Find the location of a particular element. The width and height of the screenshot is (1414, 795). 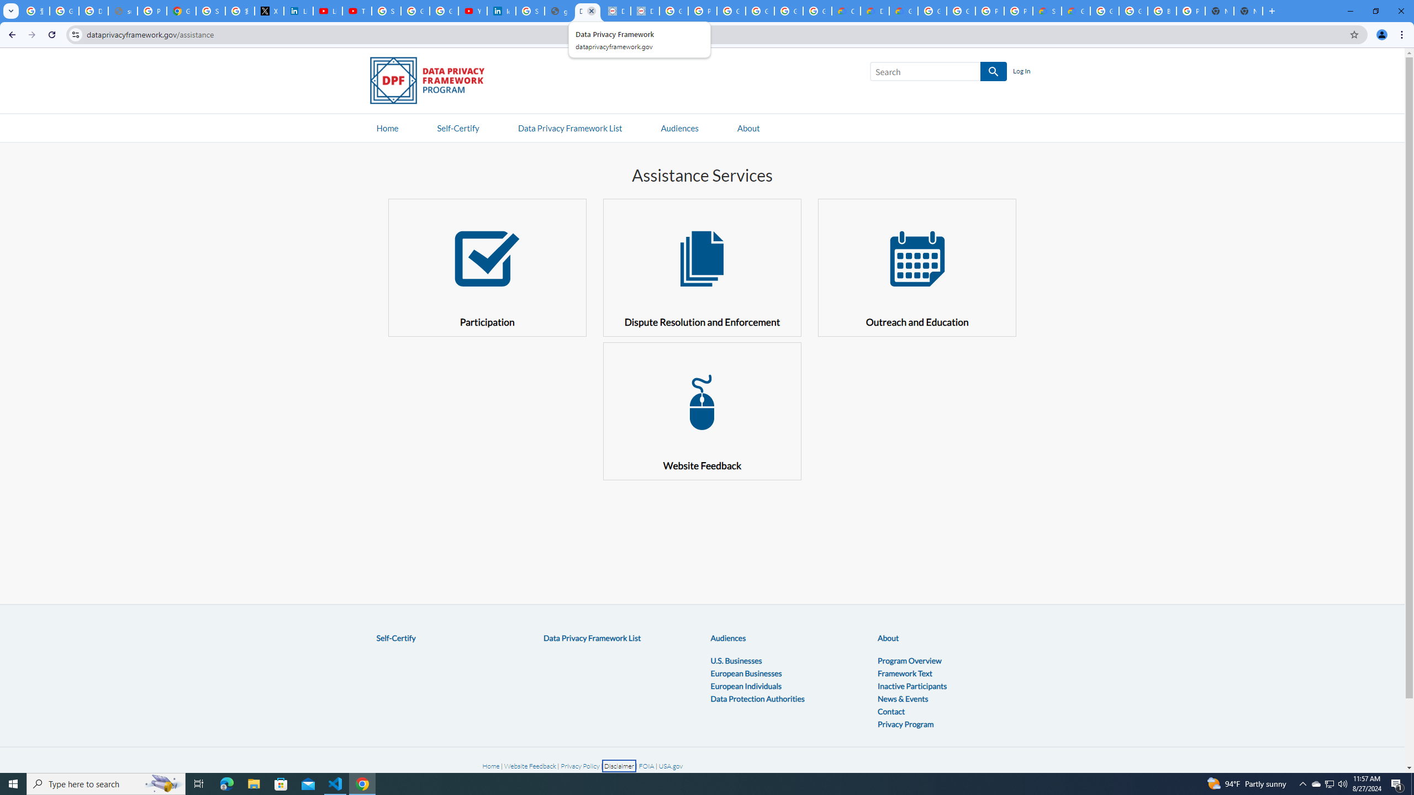

Sign in - Google Accounts is located at coordinates (530, 11).